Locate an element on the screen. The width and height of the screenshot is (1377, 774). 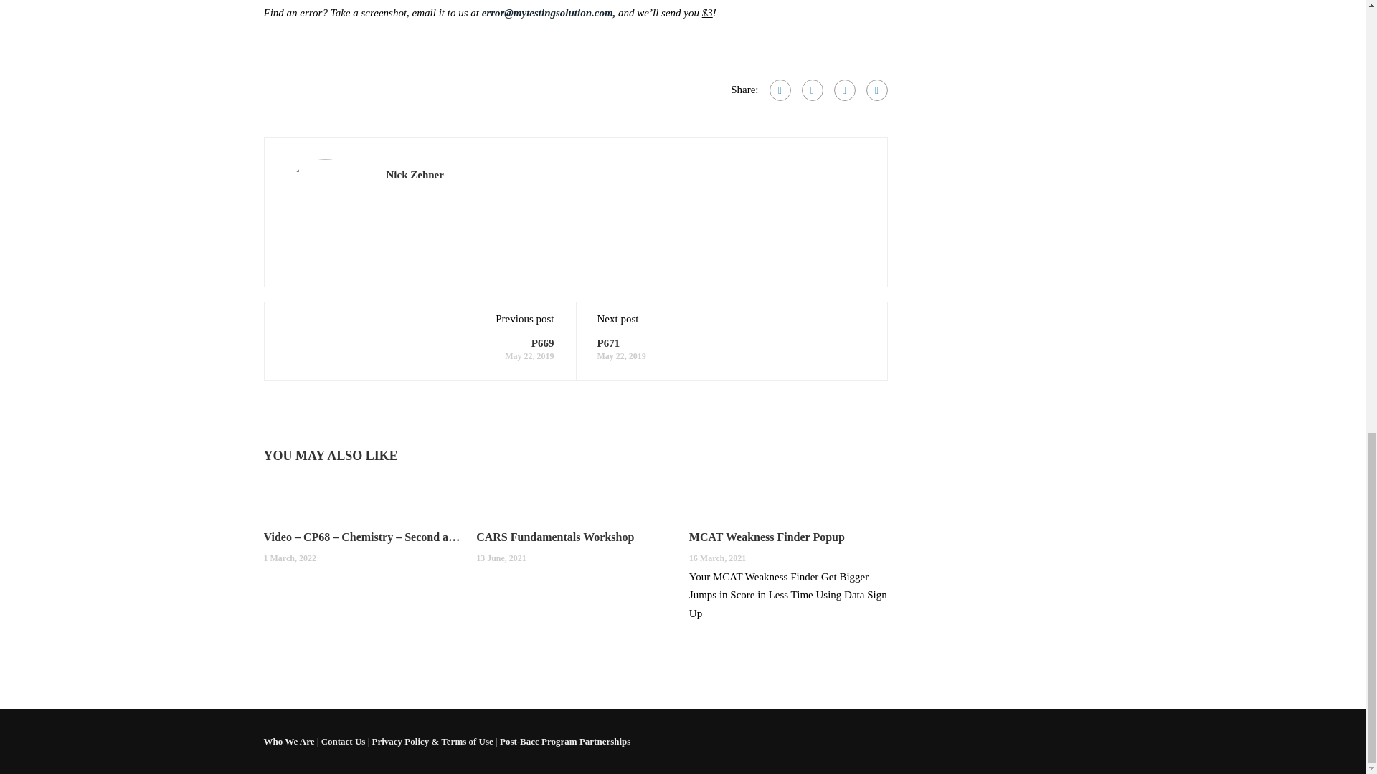
Twitter is located at coordinates (843, 90).